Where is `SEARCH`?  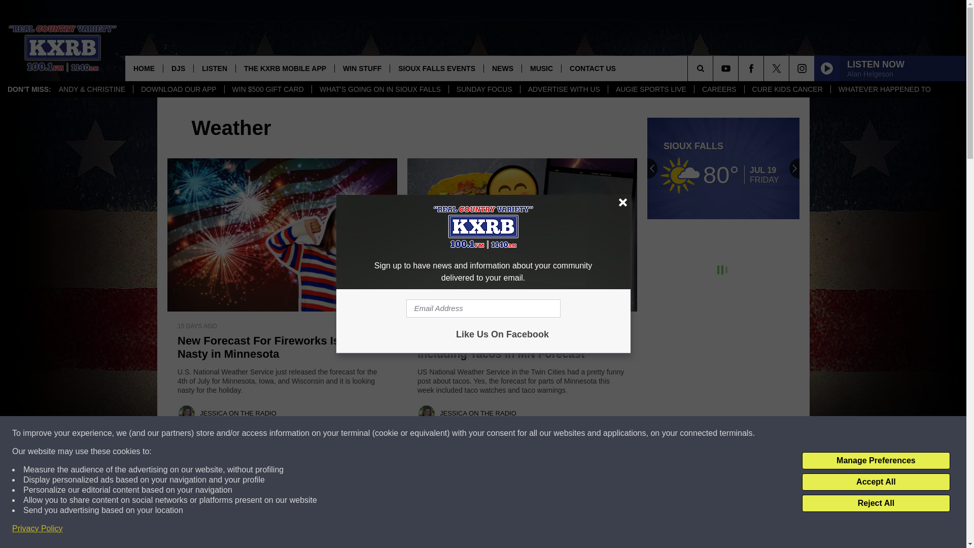 SEARCH is located at coordinates (714, 68).